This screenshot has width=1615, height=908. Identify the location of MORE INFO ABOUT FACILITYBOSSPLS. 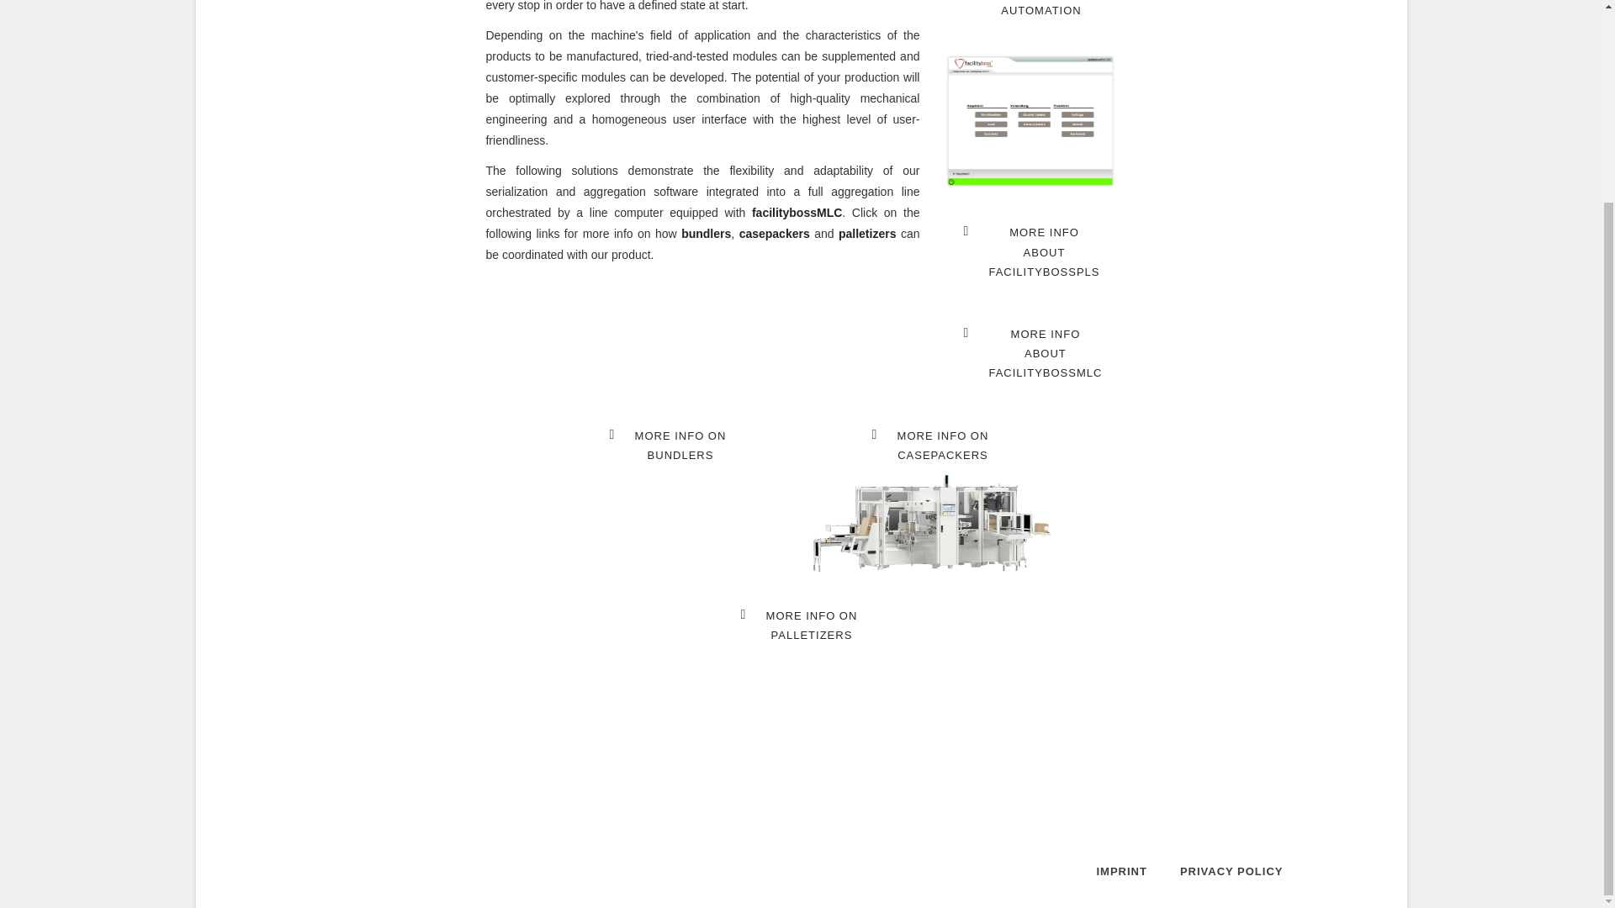
(1033, 251).